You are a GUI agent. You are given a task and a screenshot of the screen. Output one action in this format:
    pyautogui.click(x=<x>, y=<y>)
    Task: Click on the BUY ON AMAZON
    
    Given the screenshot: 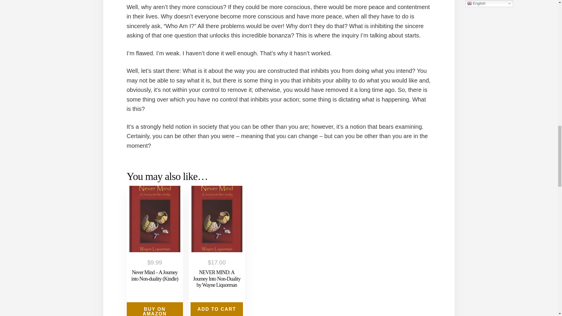 What is the action you would take?
    pyautogui.click(x=155, y=309)
    